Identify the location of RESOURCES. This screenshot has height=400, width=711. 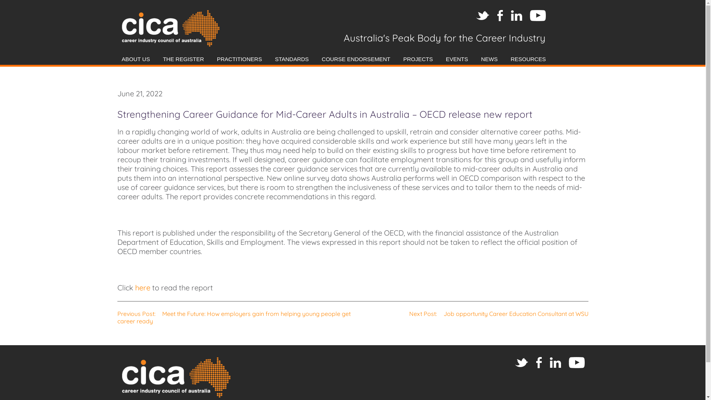
(528, 59).